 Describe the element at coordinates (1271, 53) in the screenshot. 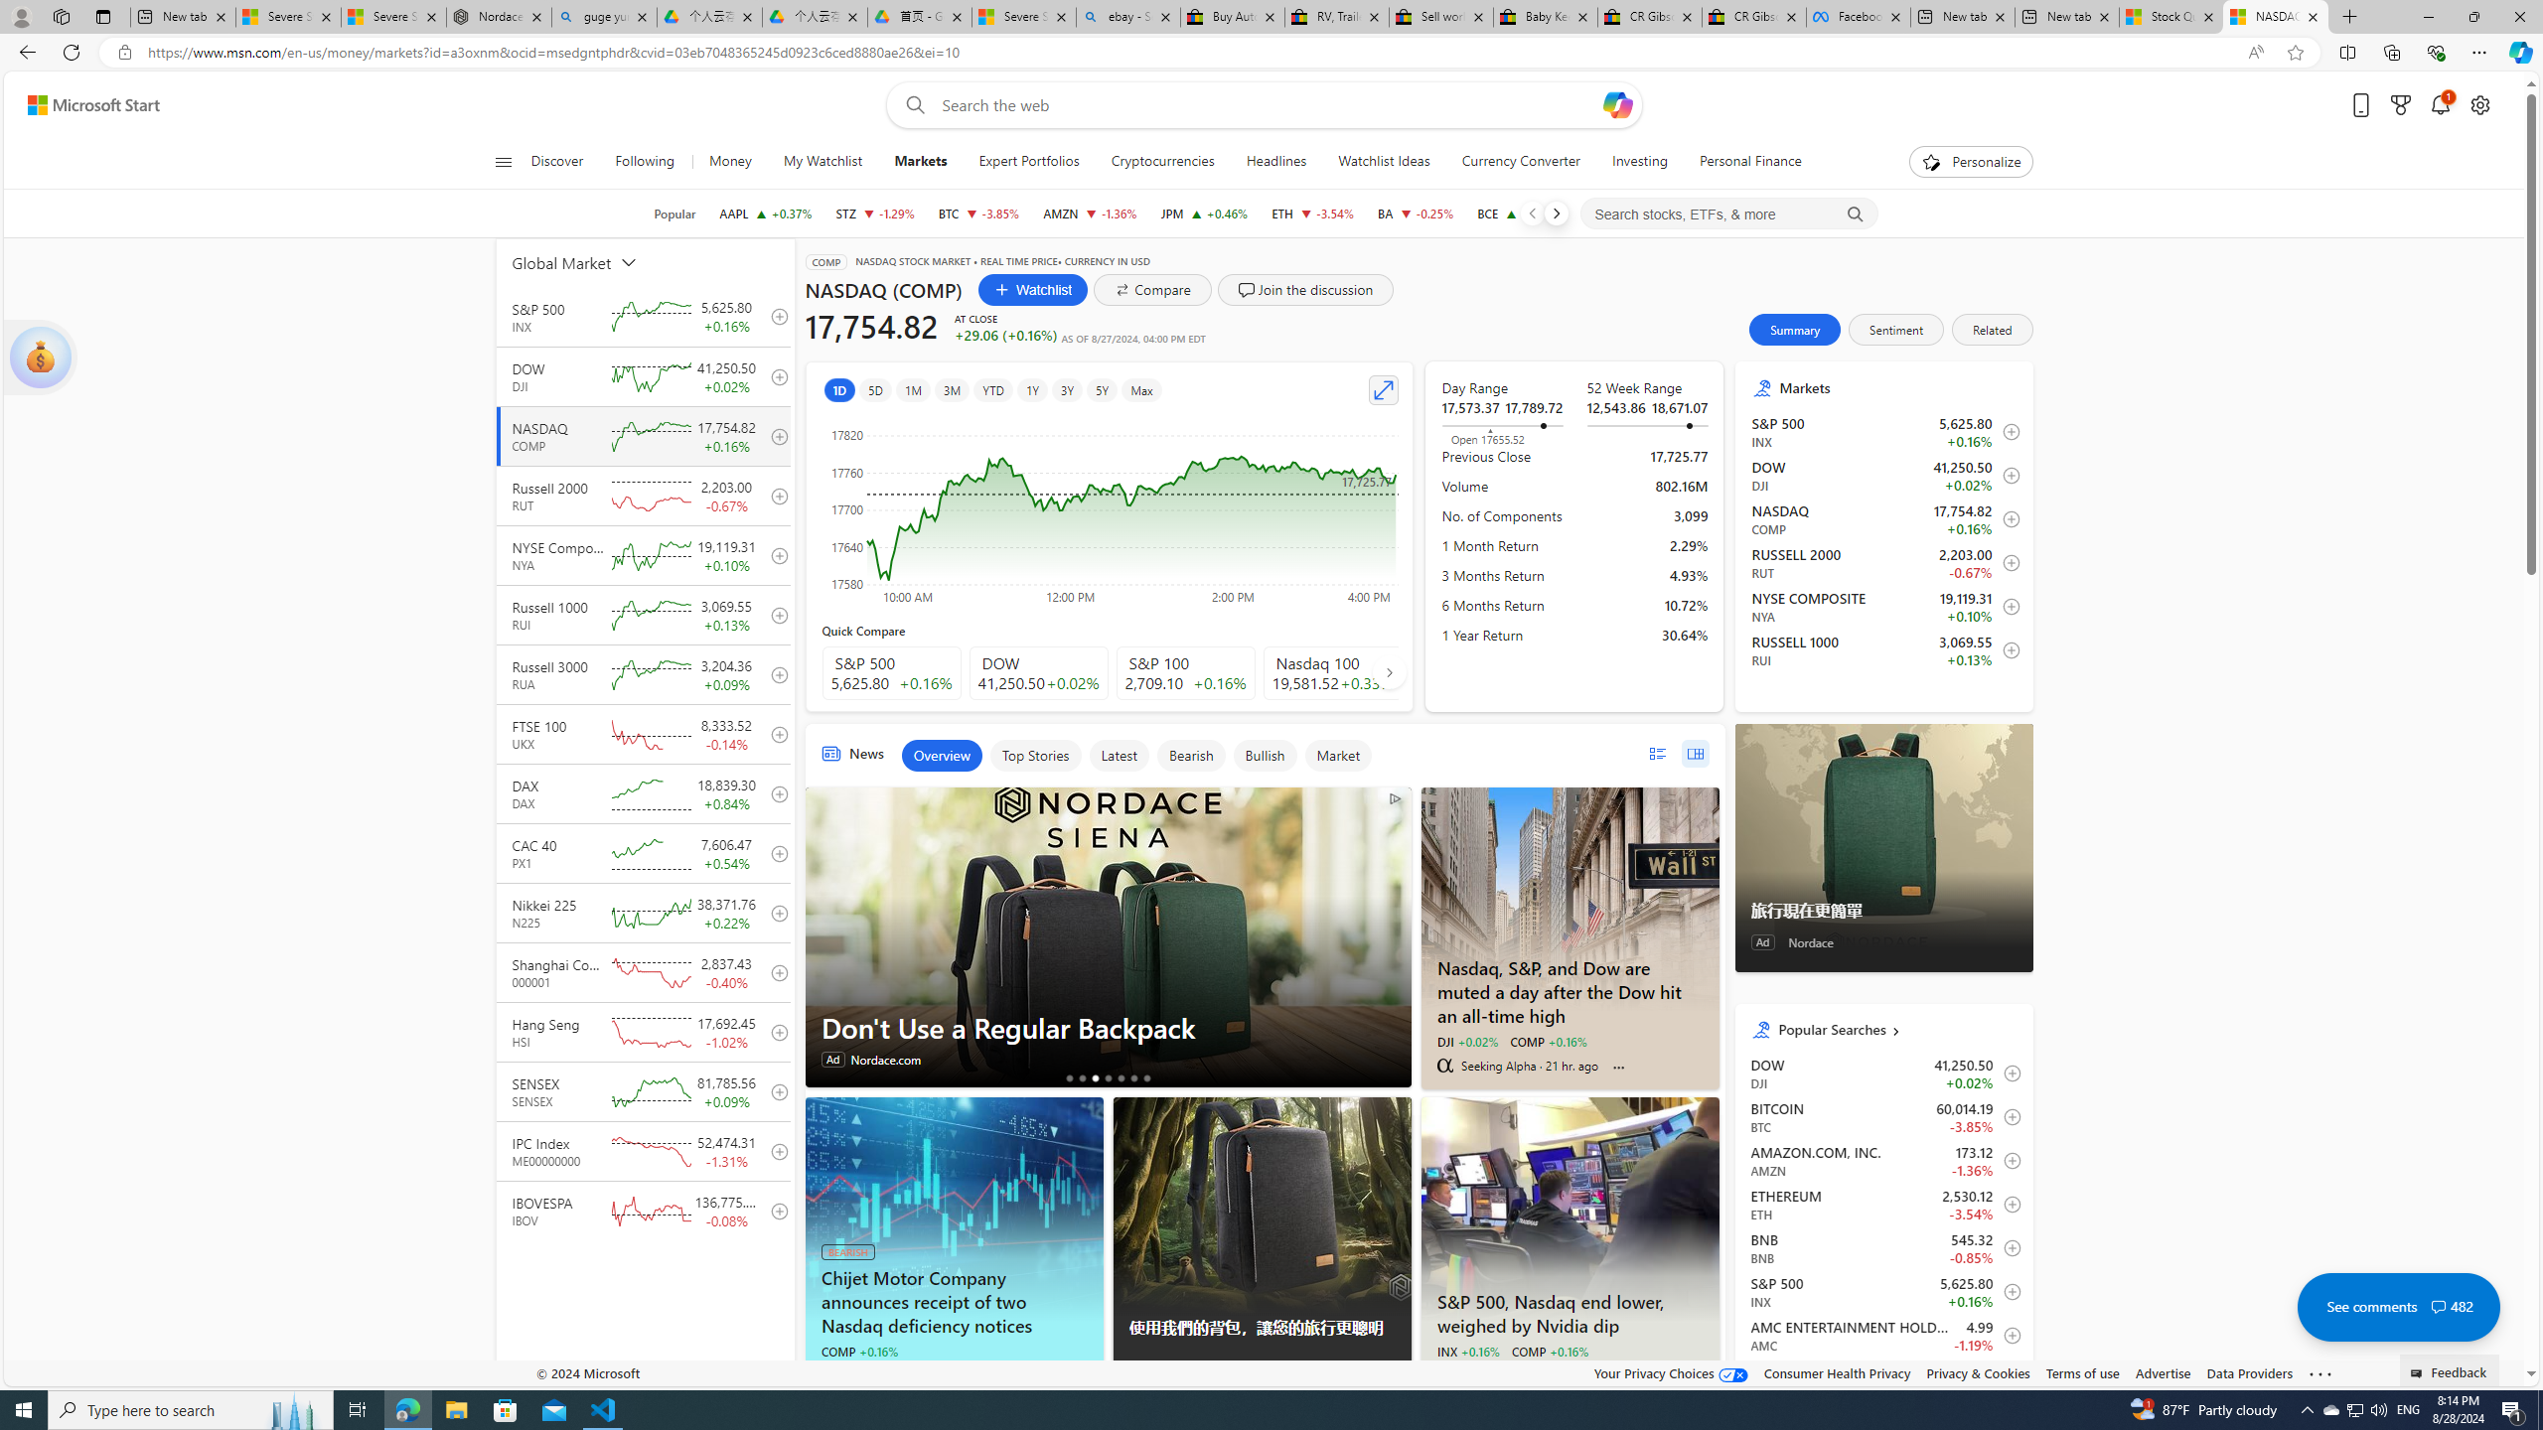

I see `App bar` at that location.